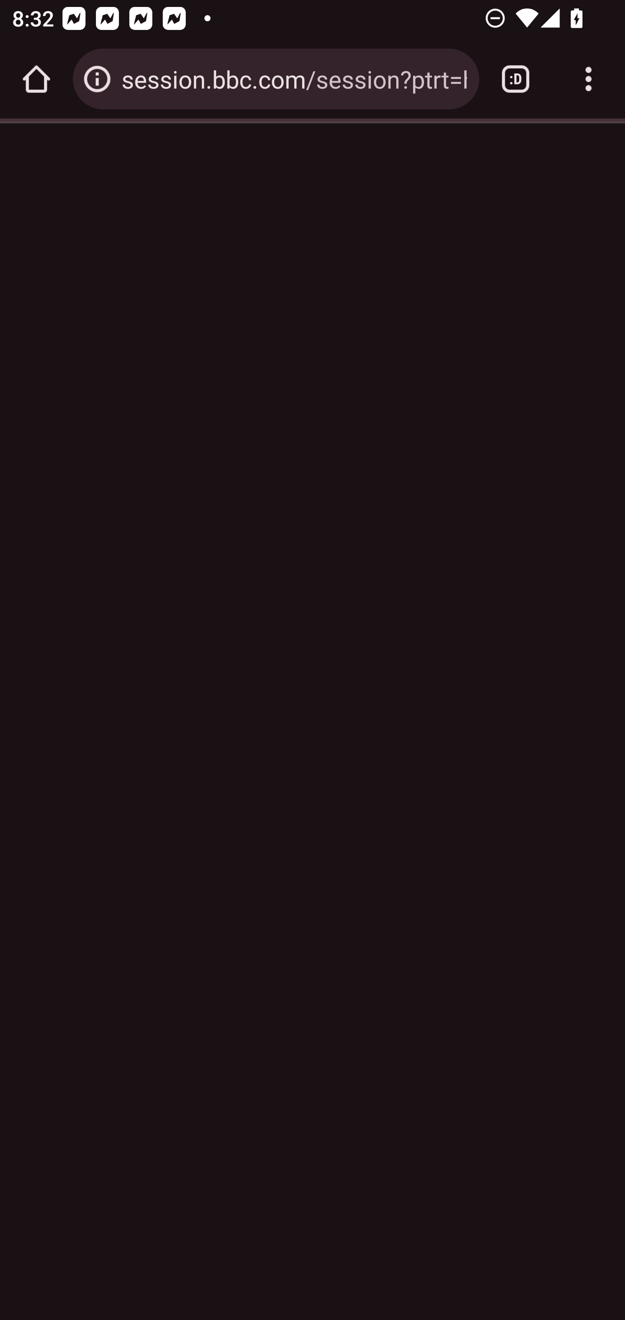 Image resolution: width=625 pixels, height=1320 pixels. What do you see at coordinates (589, 79) in the screenshot?
I see `Customize and control Google Chrome` at bounding box center [589, 79].